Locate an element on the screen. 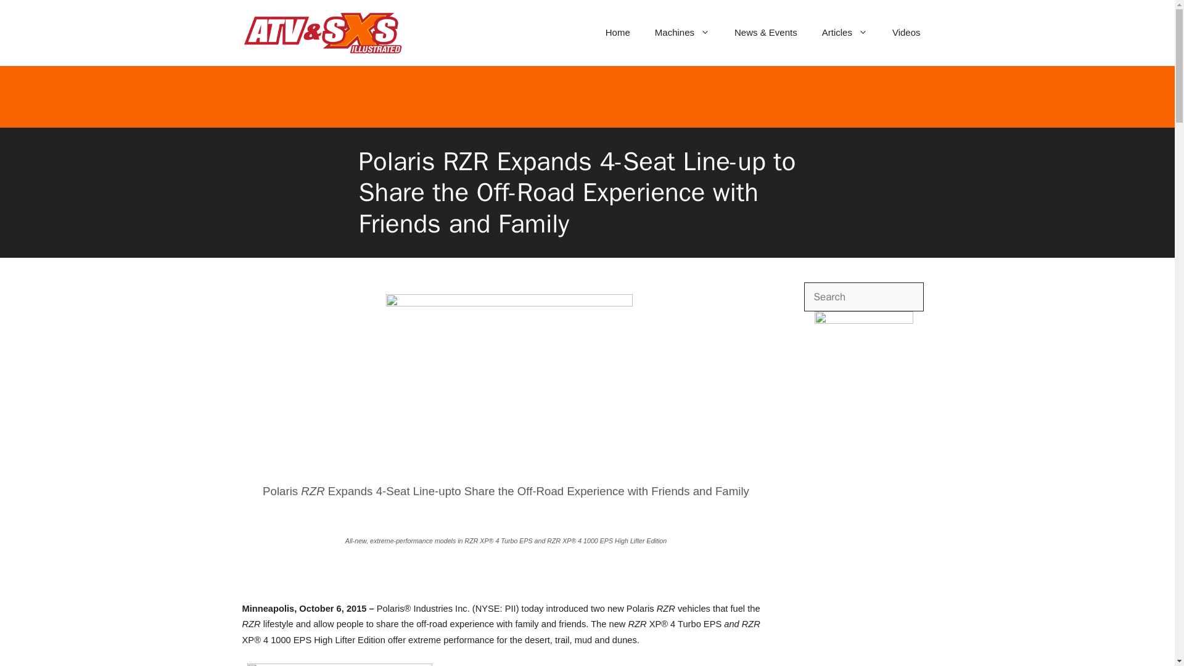 The height and width of the screenshot is (666, 1184). 2016 RZR S 900 Blue Fire is located at coordinates (339, 665).